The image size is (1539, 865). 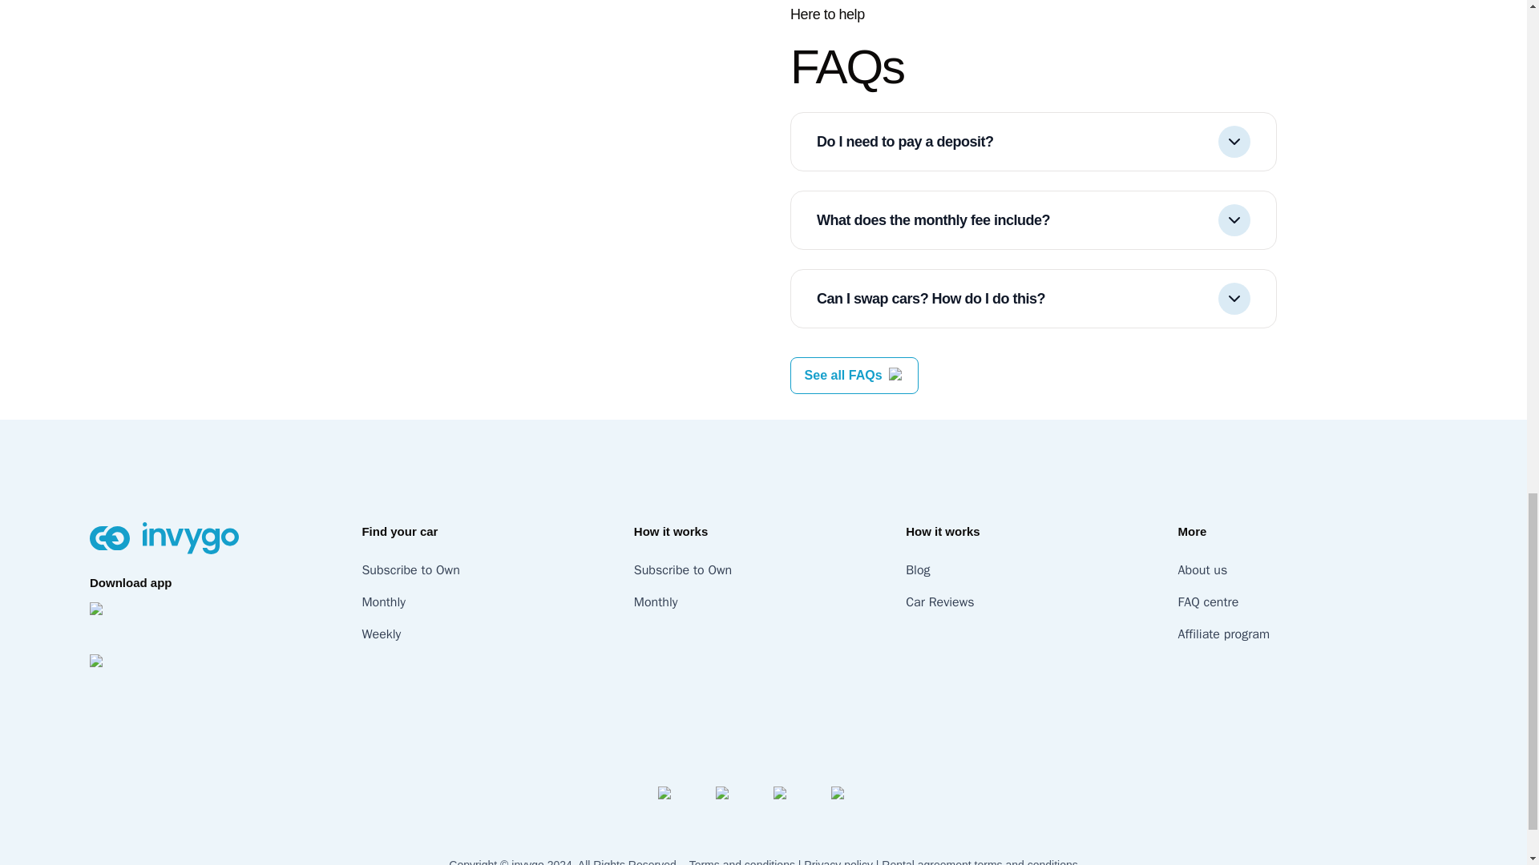 I want to click on Affiliate program, so click(x=1224, y=634).